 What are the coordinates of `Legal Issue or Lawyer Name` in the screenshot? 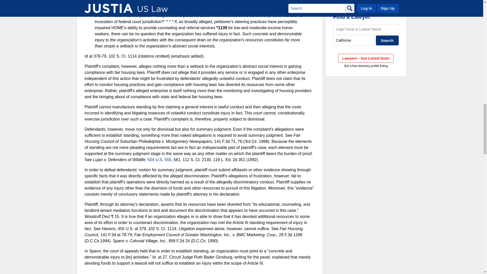 It's located at (366, 29).